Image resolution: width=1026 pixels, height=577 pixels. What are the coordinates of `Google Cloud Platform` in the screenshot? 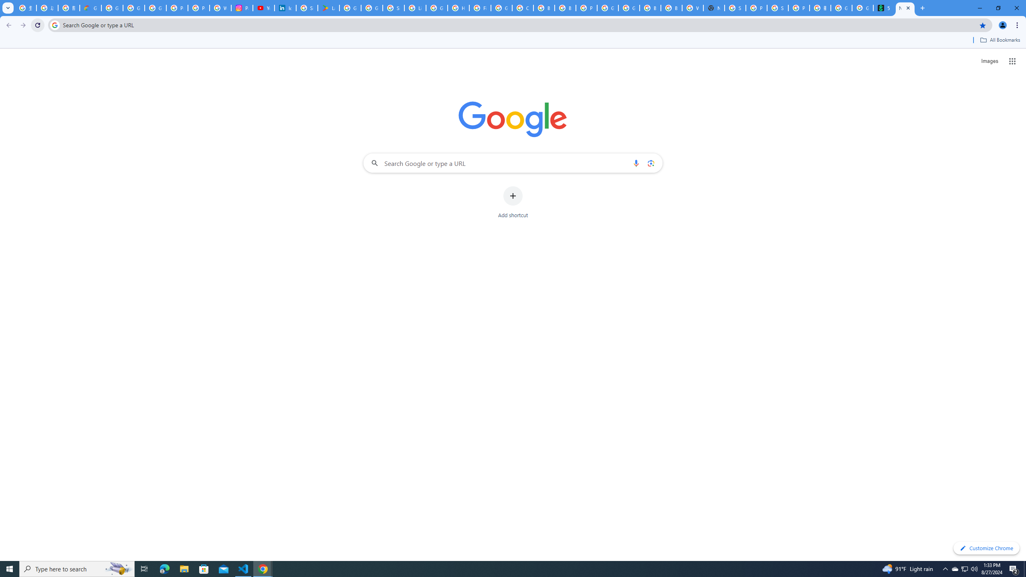 It's located at (629, 8).